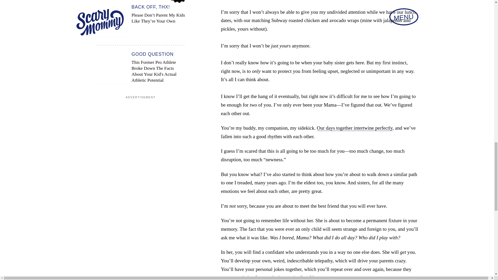 The width and height of the screenshot is (498, 280). Describe the element at coordinates (355, 128) in the screenshot. I see `Our days together intertwine perfectly` at that location.